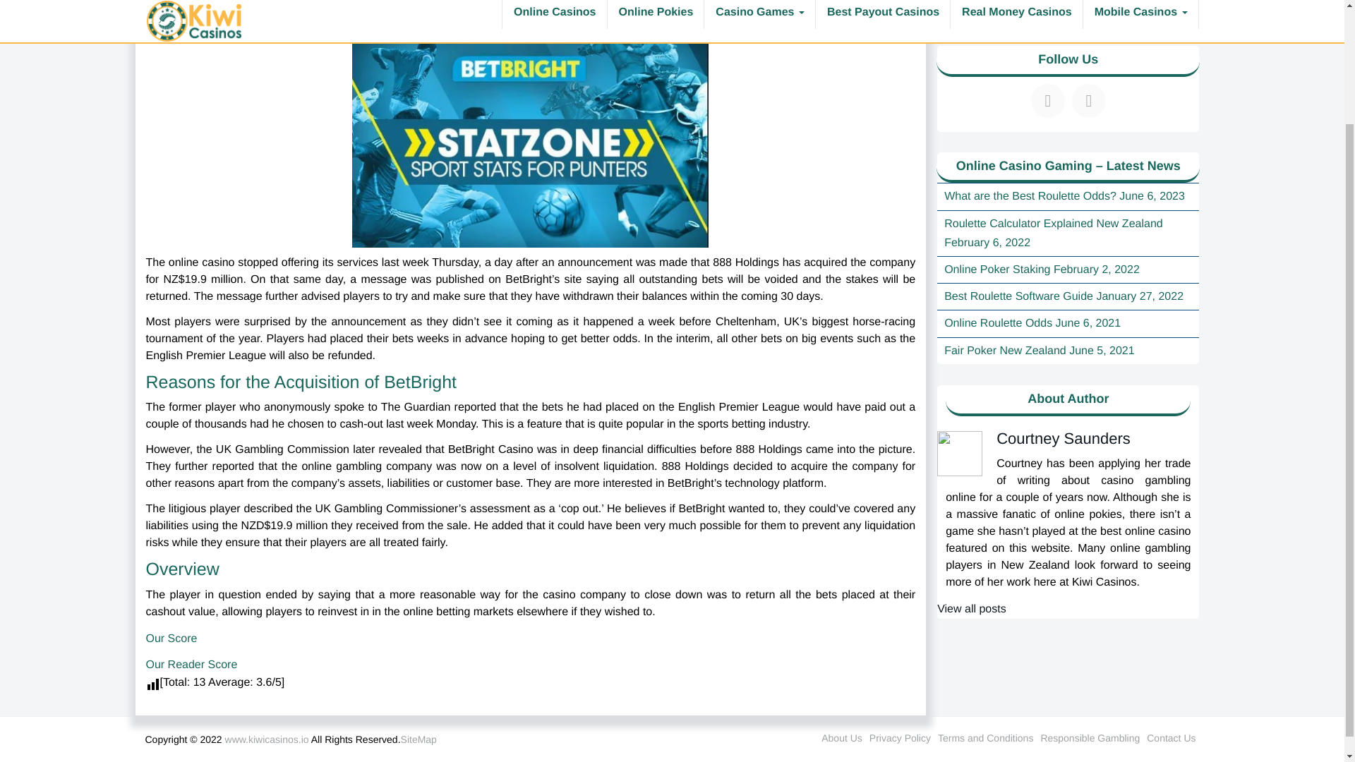 Image resolution: width=1355 pixels, height=762 pixels. Describe the element at coordinates (972, 609) in the screenshot. I see `View all posts` at that location.